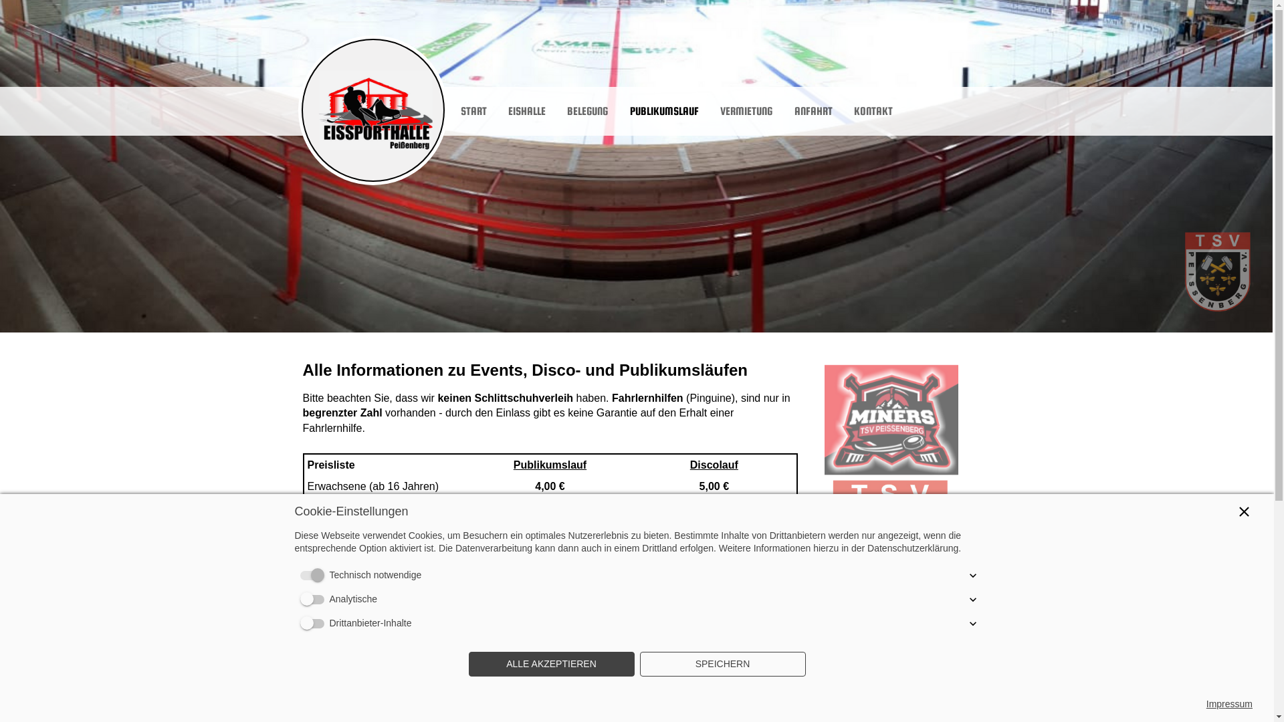 Image resolution: width=1284 pixels, height=722 pixels. Describe the element at coordinates (372, 110) in the screenshot. I see ` ` at that location.